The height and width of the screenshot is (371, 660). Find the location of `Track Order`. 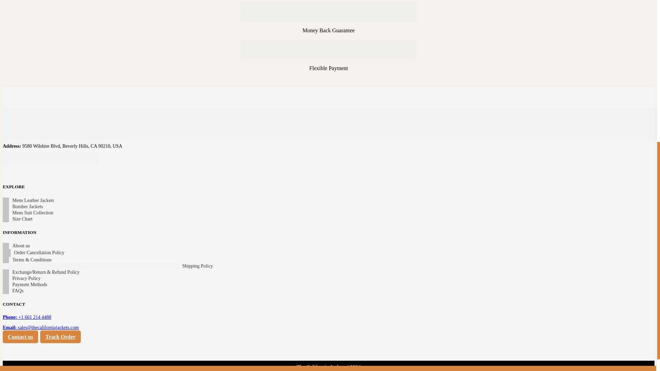

Track Order is located at coordinates (60, 337).